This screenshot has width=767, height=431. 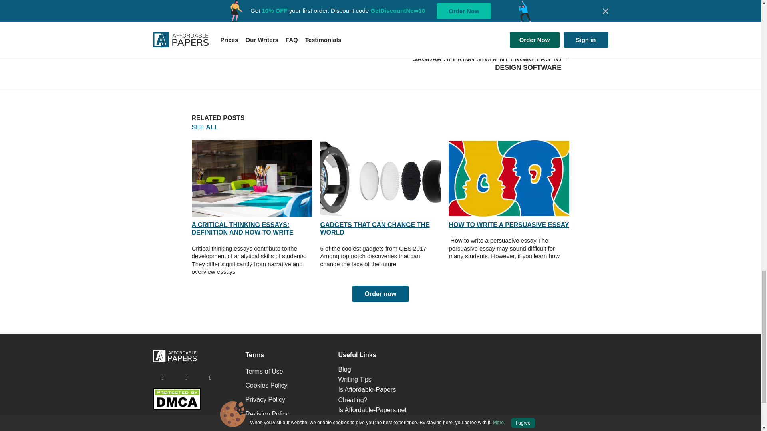 I want to click on Follow us at Twitter, so click(x=186, y=378).